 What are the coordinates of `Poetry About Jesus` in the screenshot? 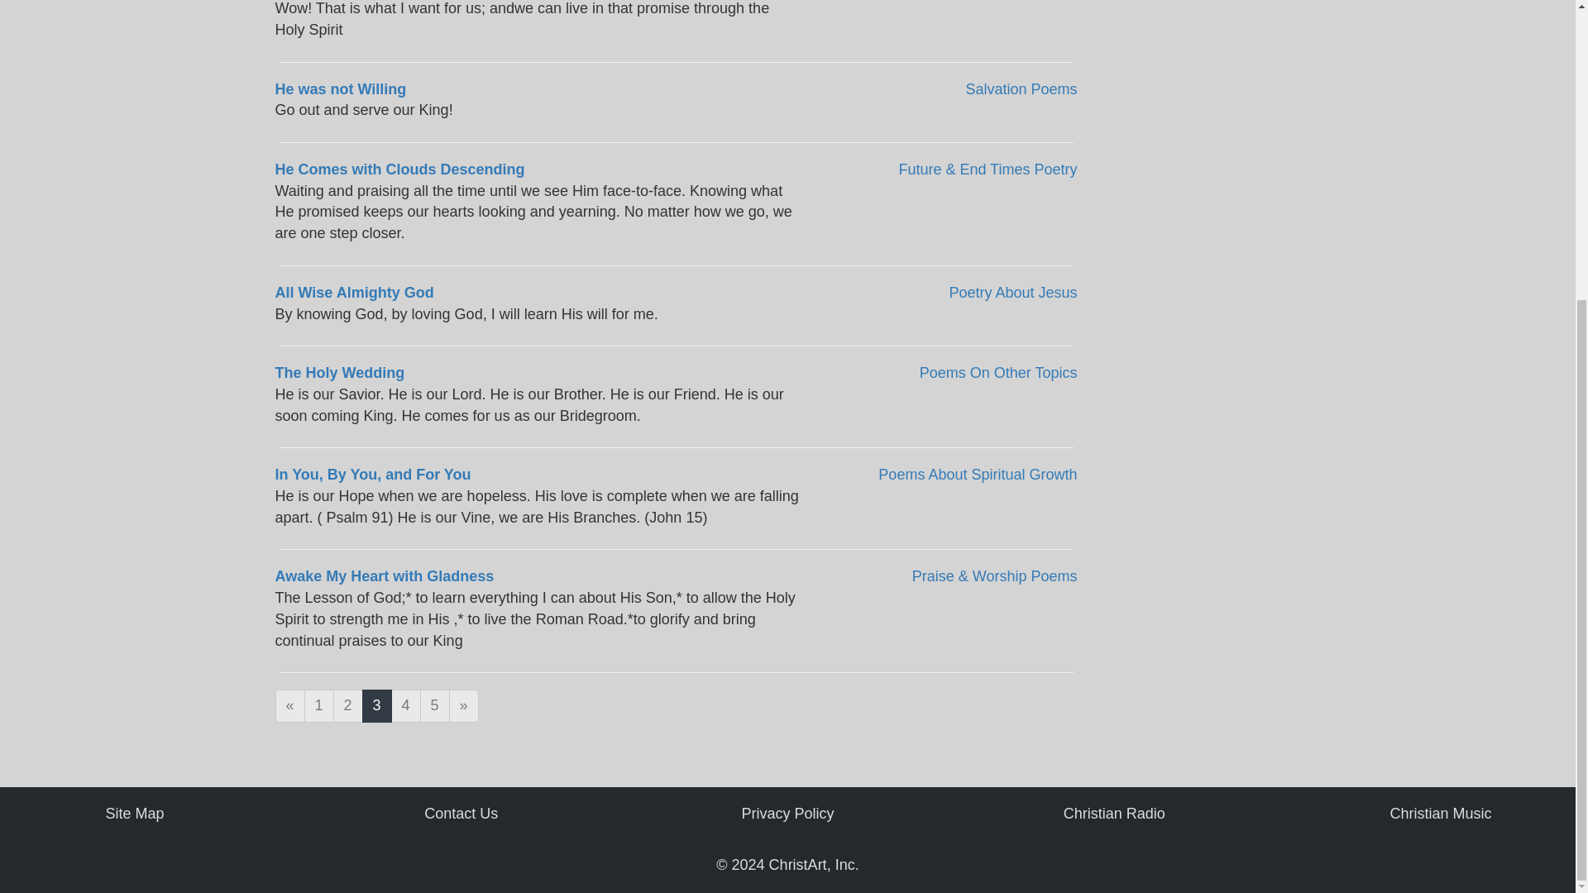 It's located at (1012, 293).